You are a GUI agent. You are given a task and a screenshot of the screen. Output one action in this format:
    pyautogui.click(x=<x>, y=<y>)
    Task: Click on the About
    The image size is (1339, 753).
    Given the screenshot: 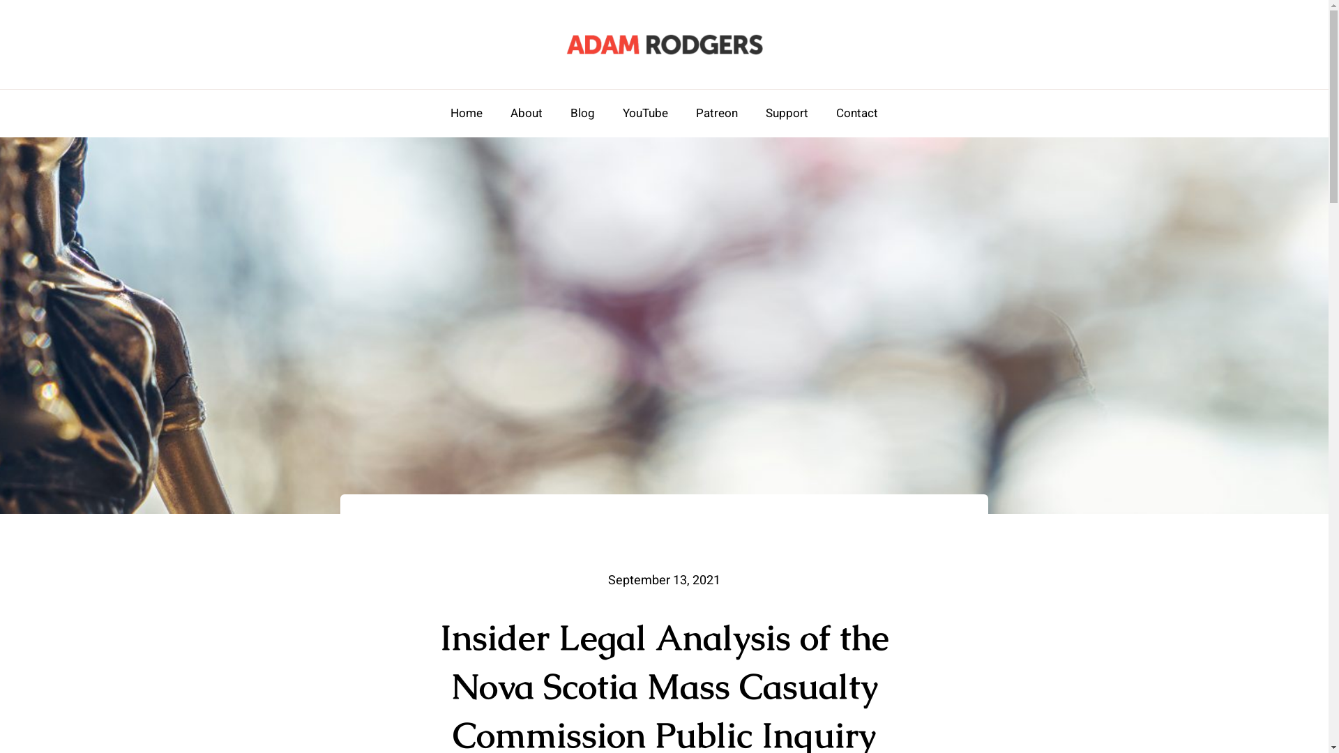 What is the action you would take?
    pyautogui.click(x=527, y=114)
    